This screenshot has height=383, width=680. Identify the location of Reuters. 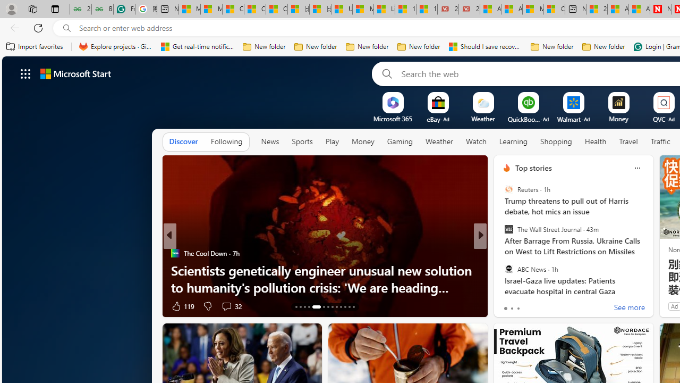
(508, 189).